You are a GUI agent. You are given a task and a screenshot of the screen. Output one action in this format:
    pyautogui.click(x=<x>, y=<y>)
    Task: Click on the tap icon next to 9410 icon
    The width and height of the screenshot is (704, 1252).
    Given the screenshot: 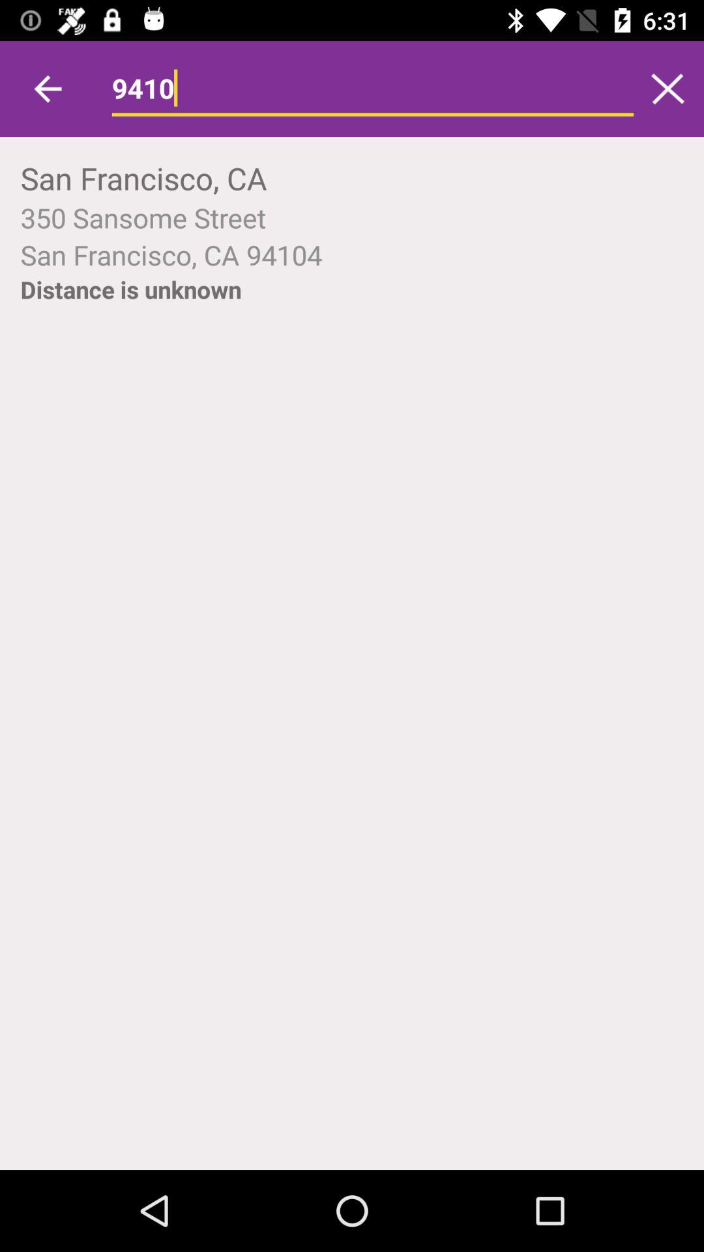 What is the action you would take?
    pyautogui.click(x=667, y=89)
    